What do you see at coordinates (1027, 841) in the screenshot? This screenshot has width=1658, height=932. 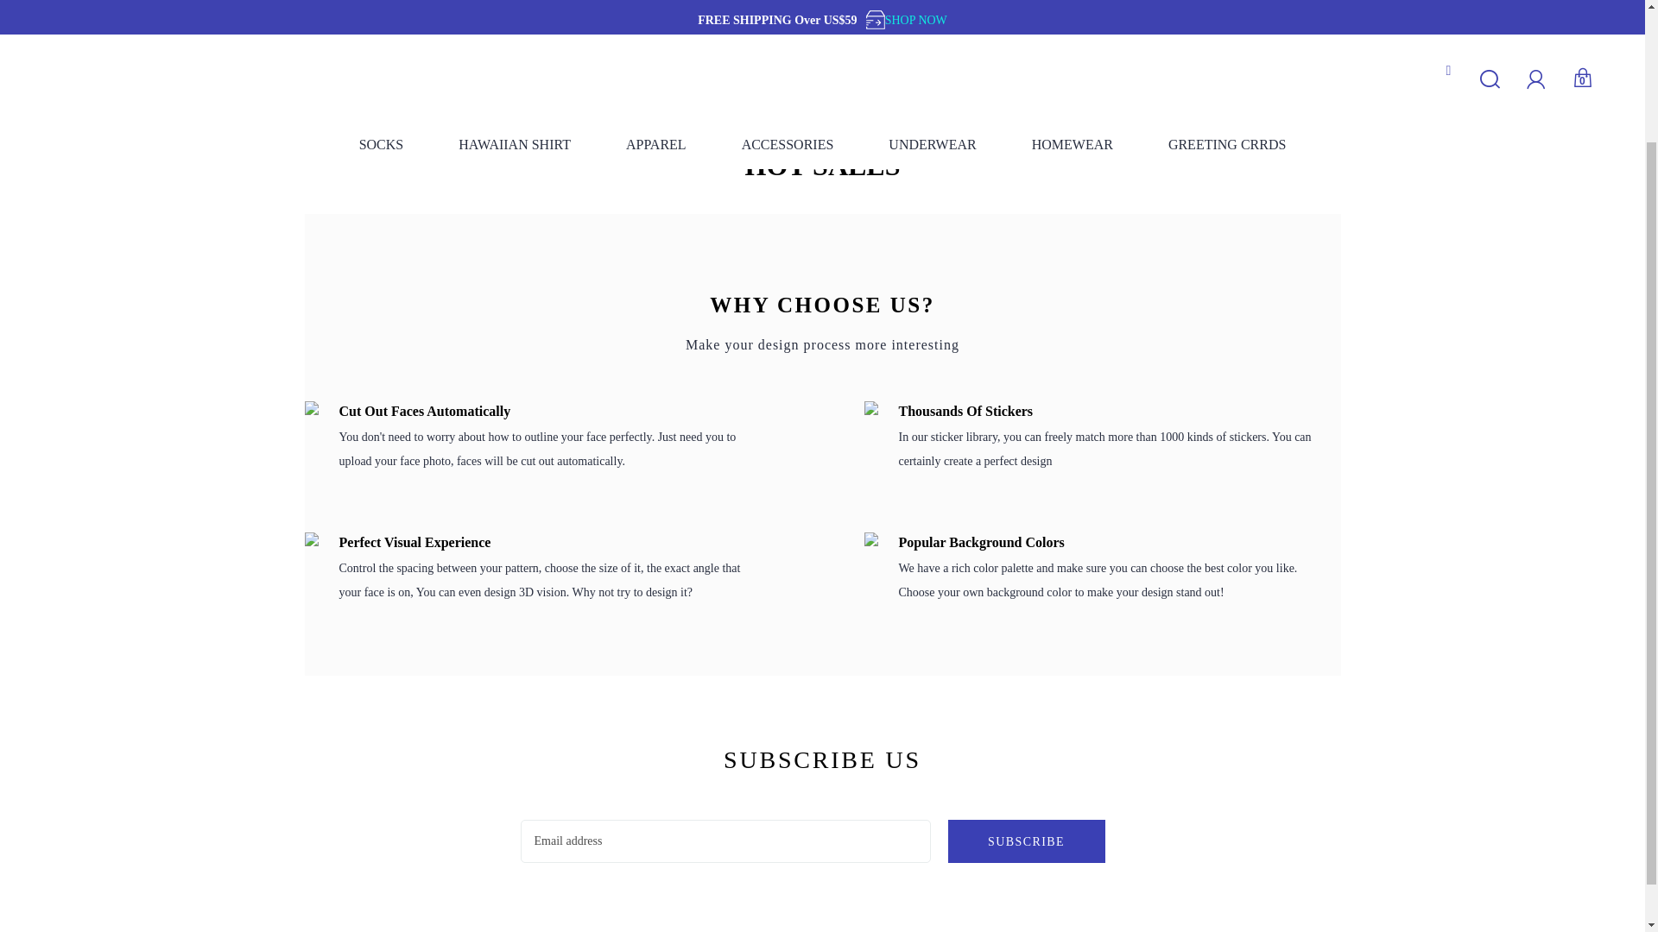 I see `subscribe` at bounding box center [1027, 841].